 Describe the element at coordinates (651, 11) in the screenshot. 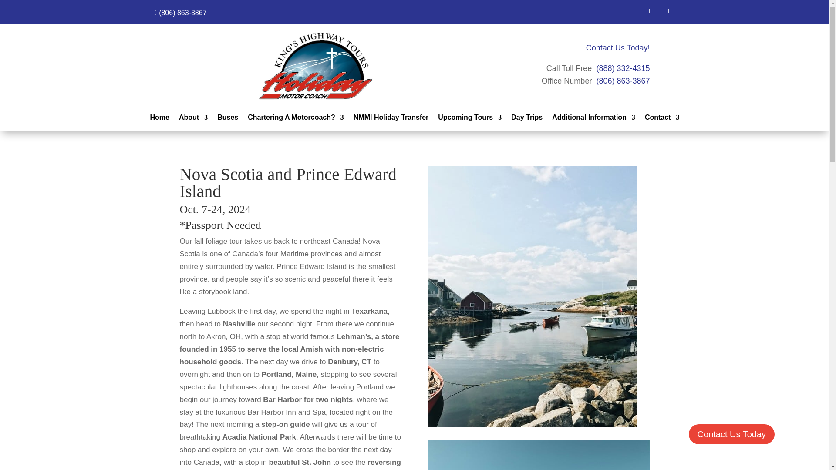

I see `Follow on Facebook` at that location.